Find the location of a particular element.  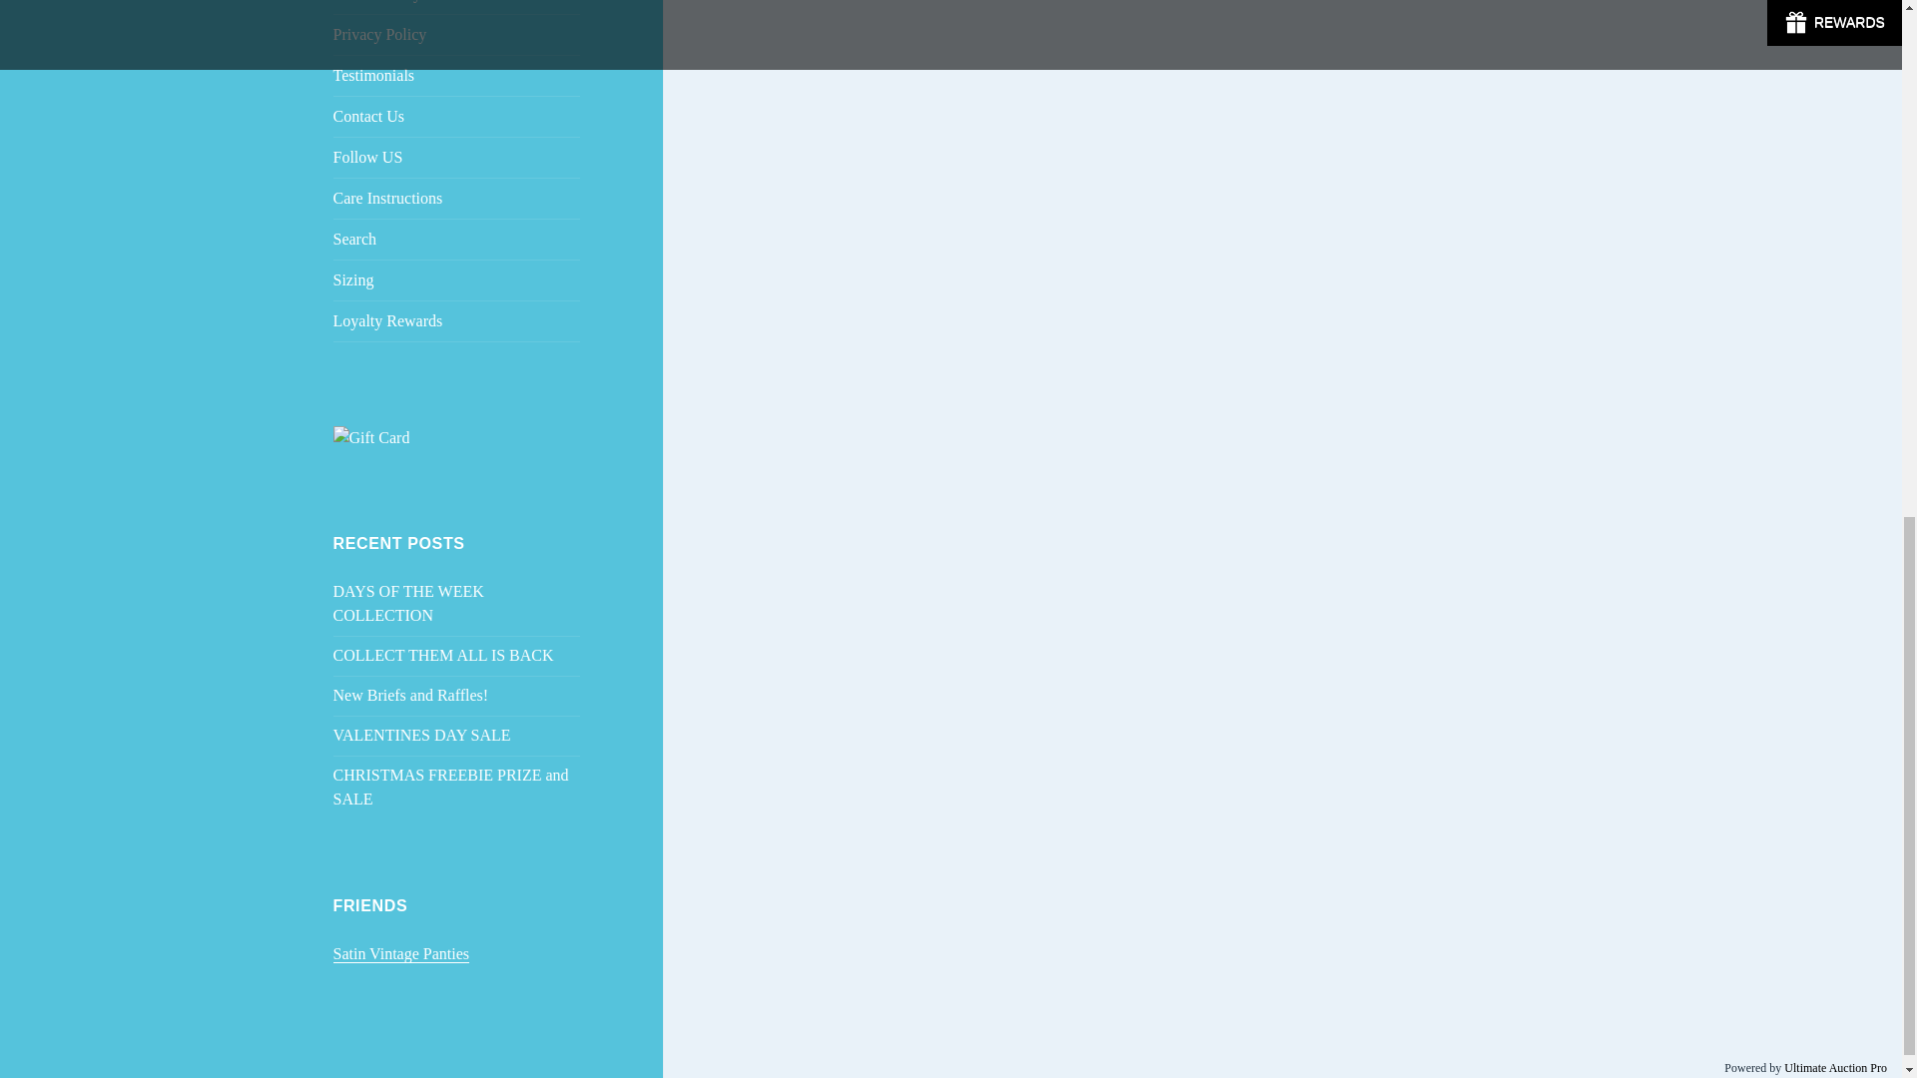

Search is located at coordinates (457, 240).